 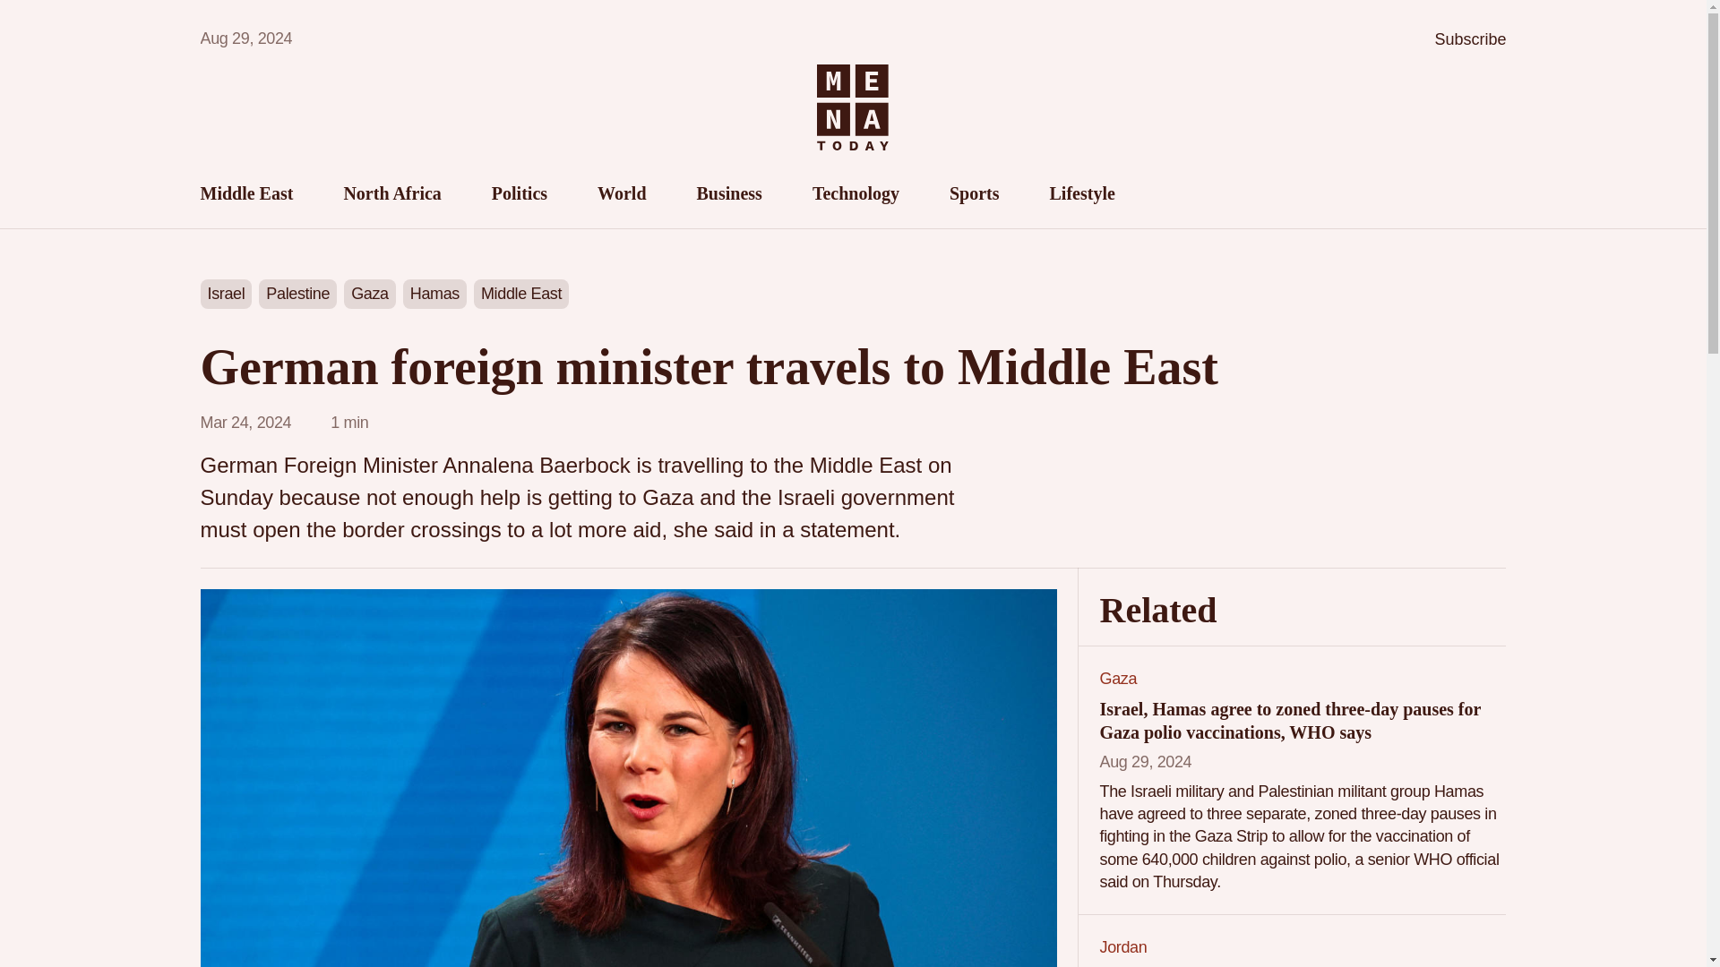 What do you see at coordinates (729, 193) in the screenshot?
I see `Business` at bounding box center [729, 193].